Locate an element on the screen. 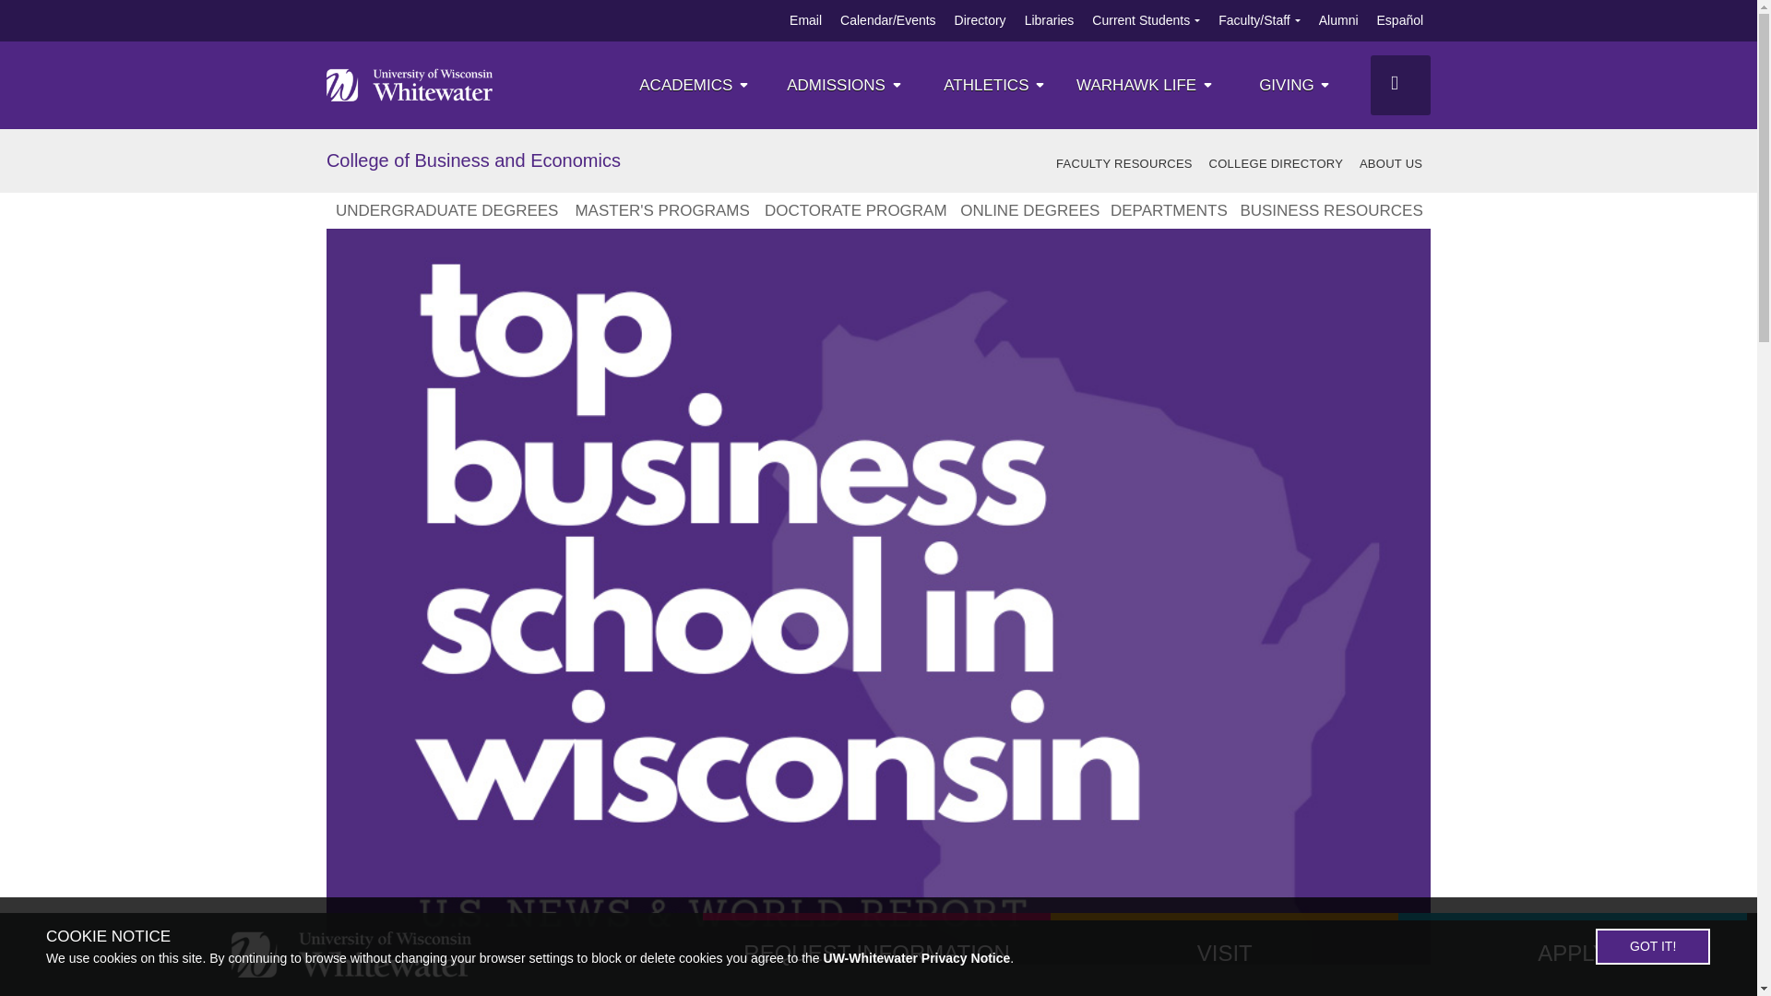  Libraries is located at coordinates (1050, 20).